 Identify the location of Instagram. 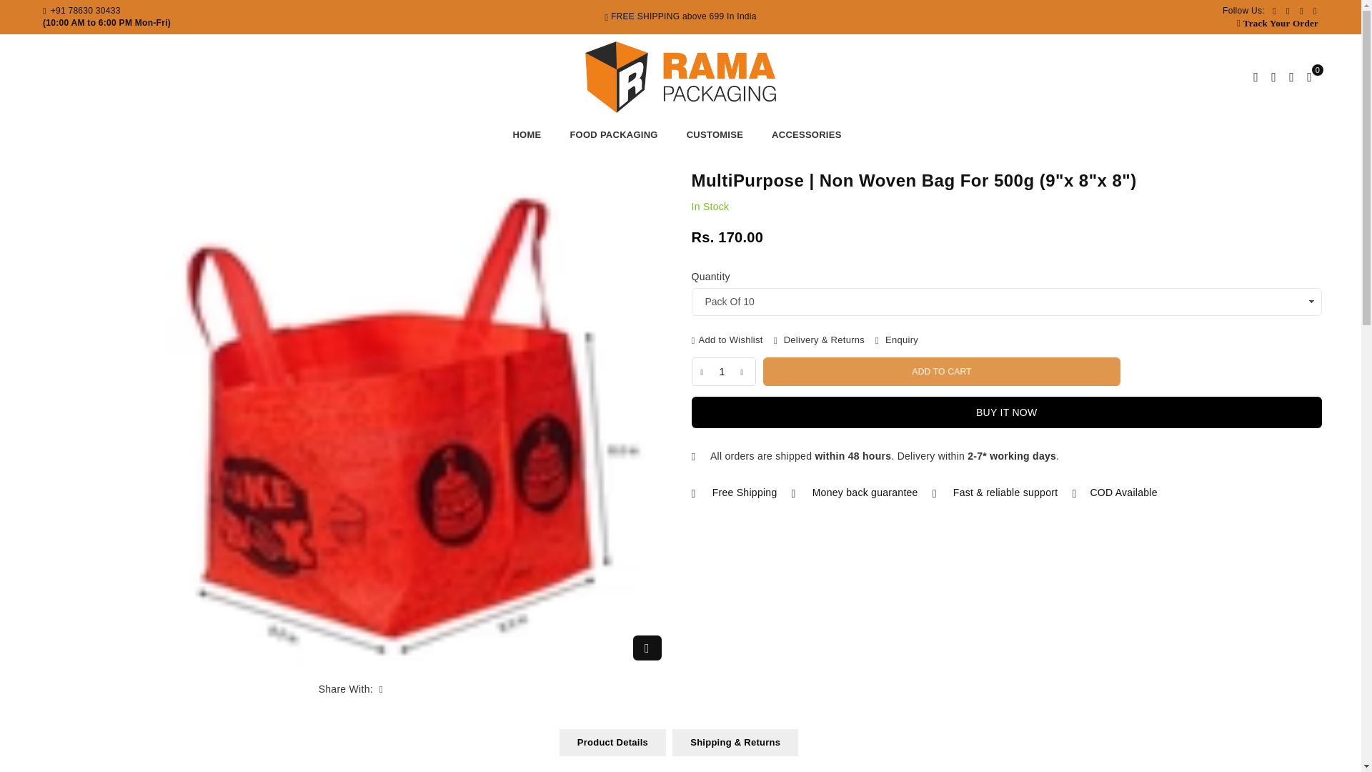
(1302, 10).